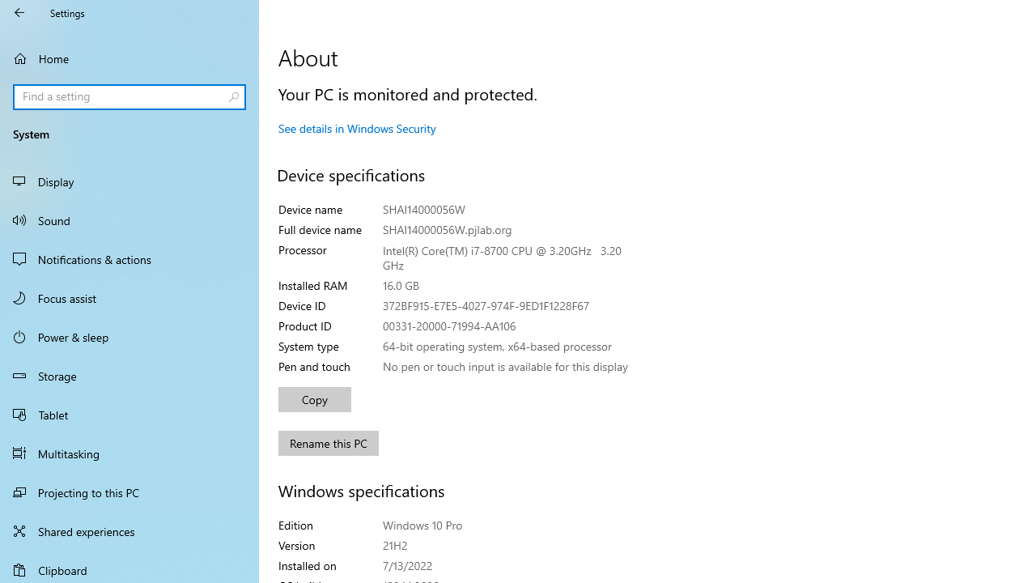 The height and width of the screenshot is (583, 1036). Describe the element at coordinates (129, 453) in the screenshot. I see `Multitasking` at that location.